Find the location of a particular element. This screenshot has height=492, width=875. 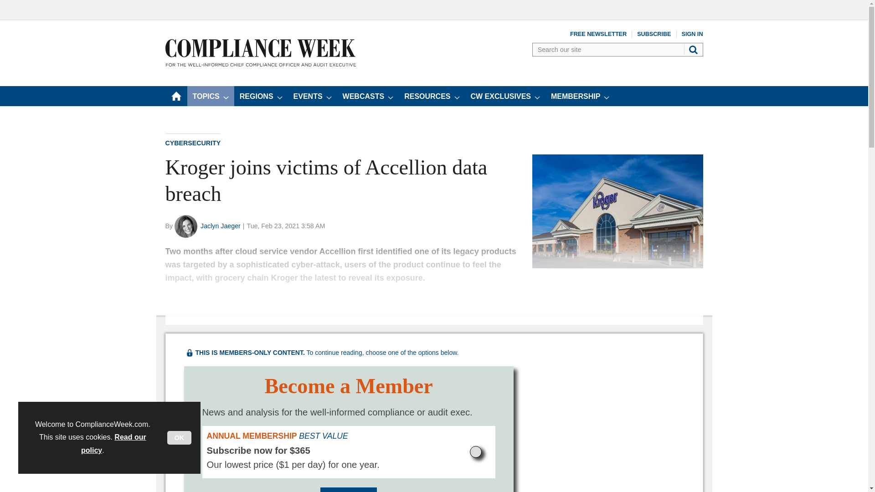

OK is located at coordinates (179, 438).